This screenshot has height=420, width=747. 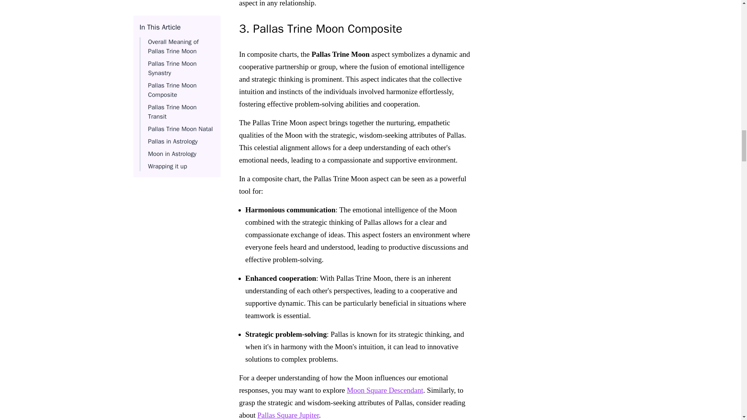 What do you see at coordinates (288, 415) in the screenshot?
I see `Pallas Square Jupiter` at bounding box center [288, 415].